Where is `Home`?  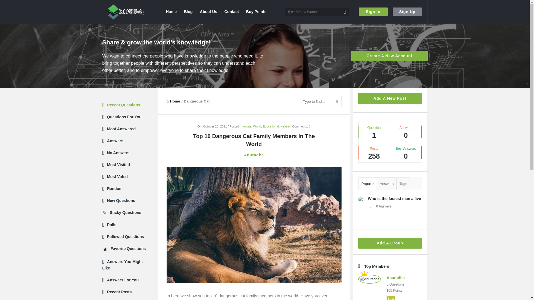 Home is located at coordinates (173, 101).